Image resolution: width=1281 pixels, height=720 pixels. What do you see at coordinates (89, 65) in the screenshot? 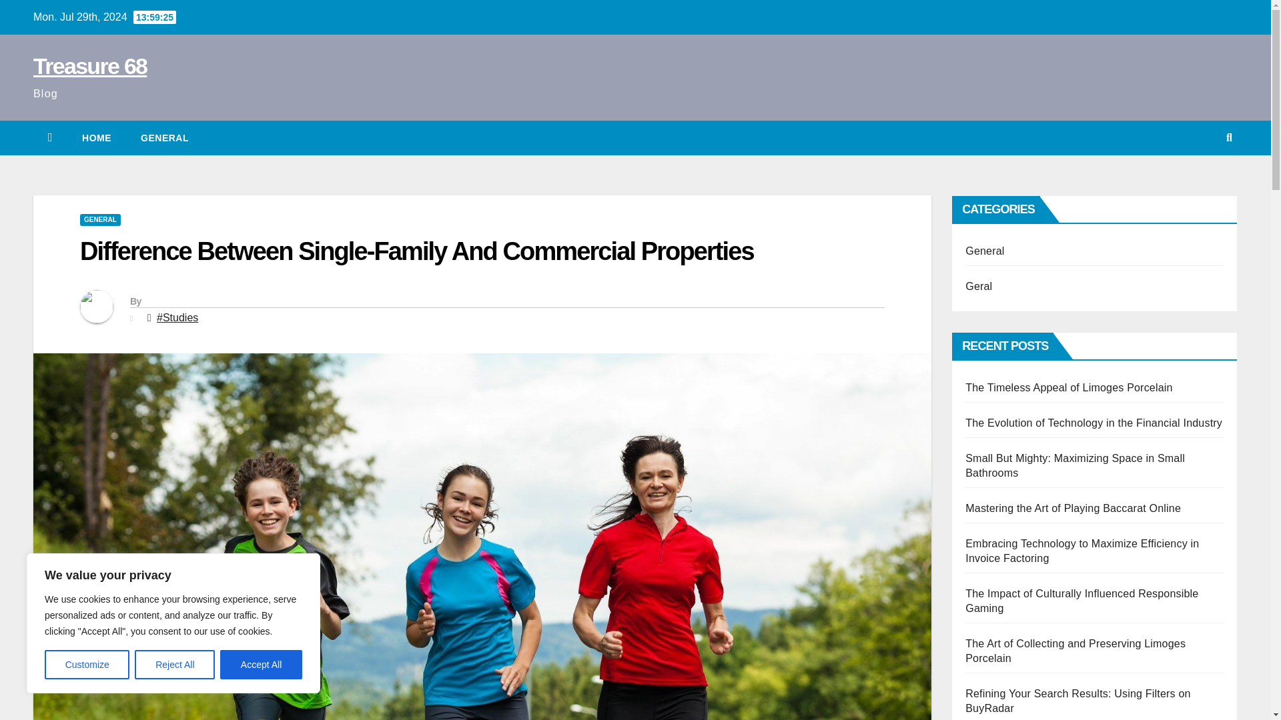
I see `Treasure 68` at bounding box center [89, 65].